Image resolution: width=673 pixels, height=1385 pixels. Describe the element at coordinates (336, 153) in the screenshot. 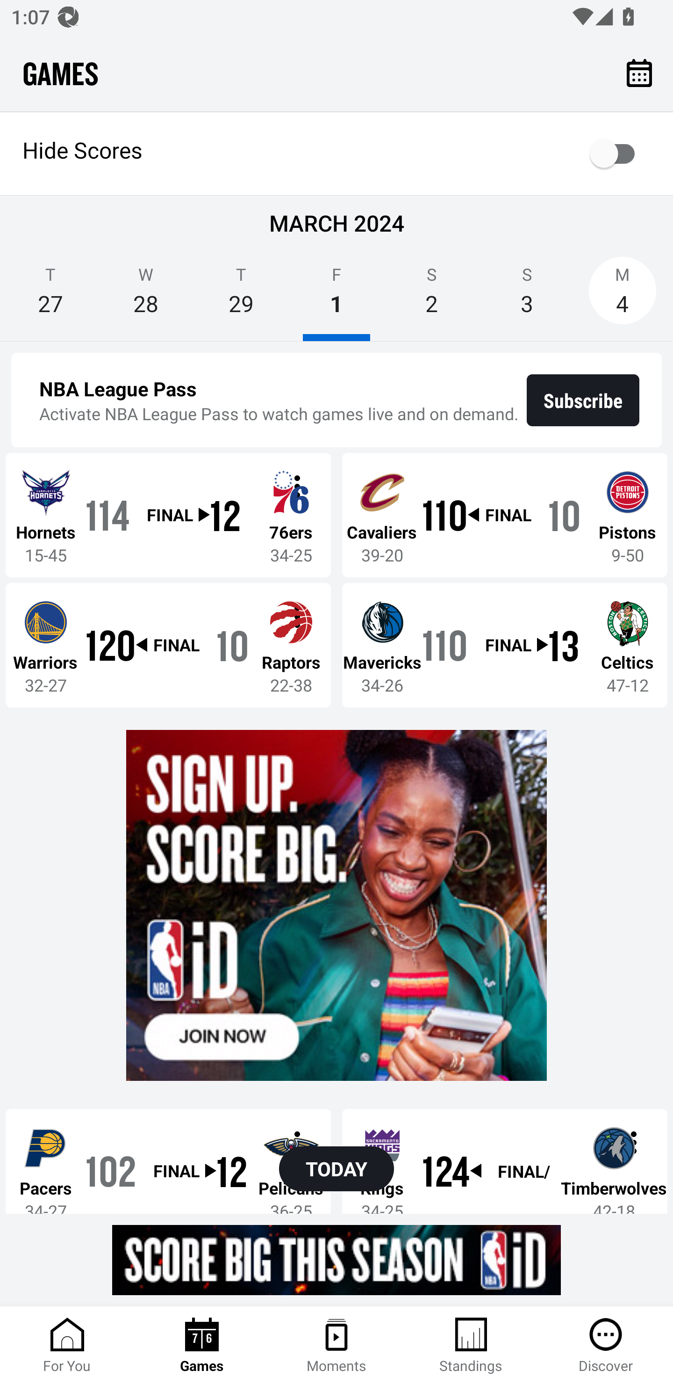

I see `Hide Scores` at that location.